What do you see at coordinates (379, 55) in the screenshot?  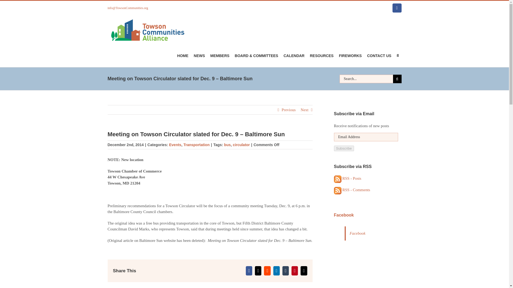 I see `CONTACT US` at bounding box center [379, 55].